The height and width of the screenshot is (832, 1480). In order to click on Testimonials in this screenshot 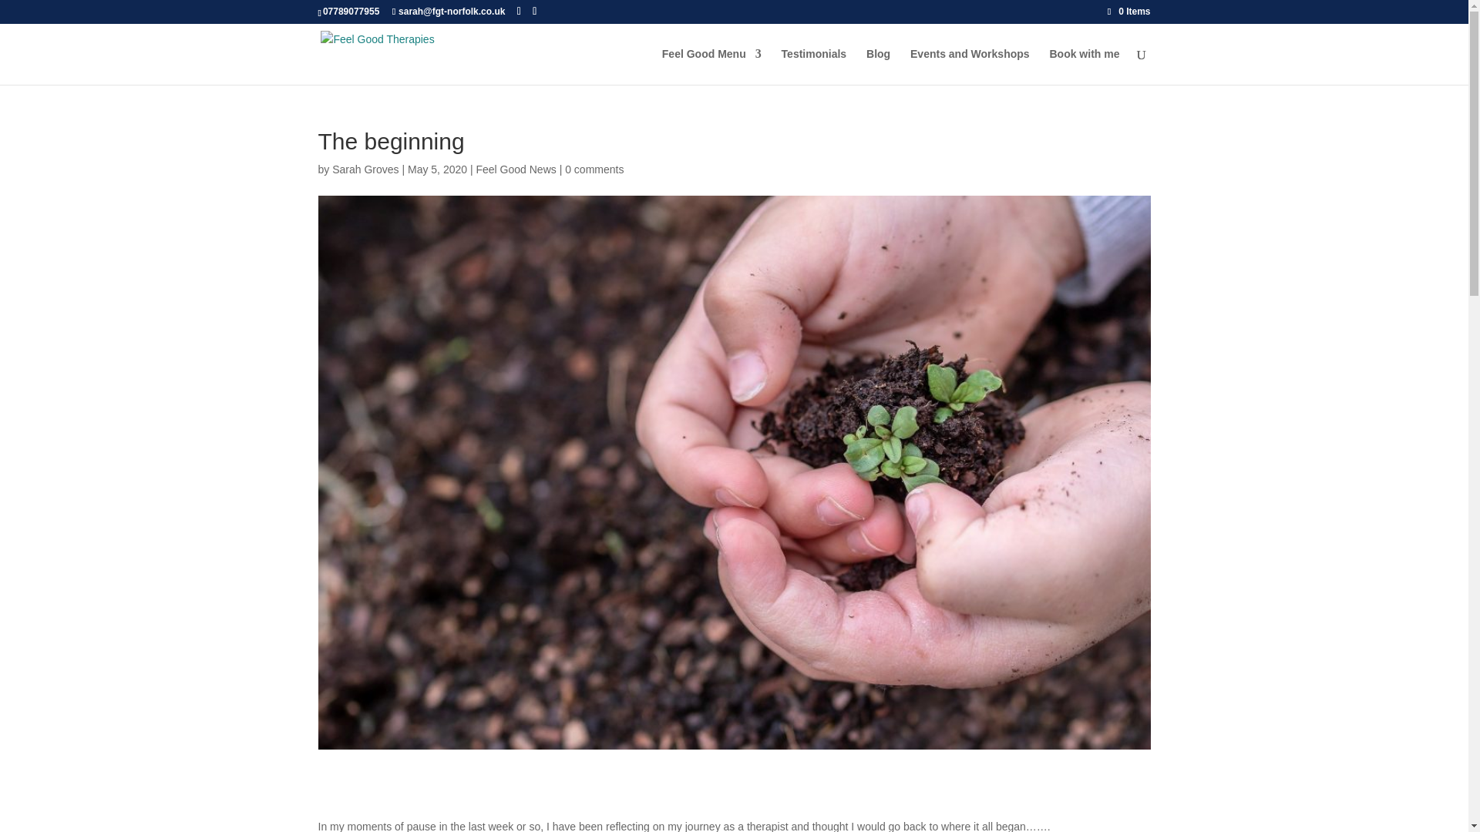, I will do `click(814, 66)`.